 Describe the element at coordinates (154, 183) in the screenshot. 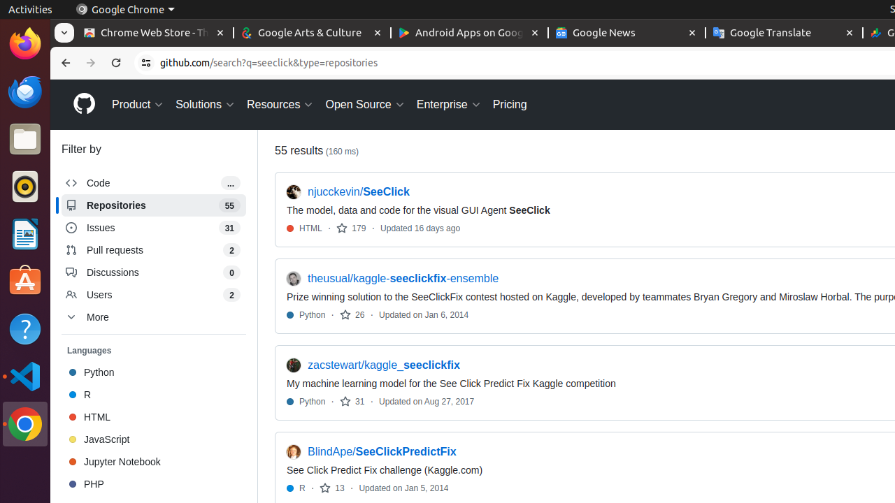

I see `Code , 0 results  (...)` at that location.